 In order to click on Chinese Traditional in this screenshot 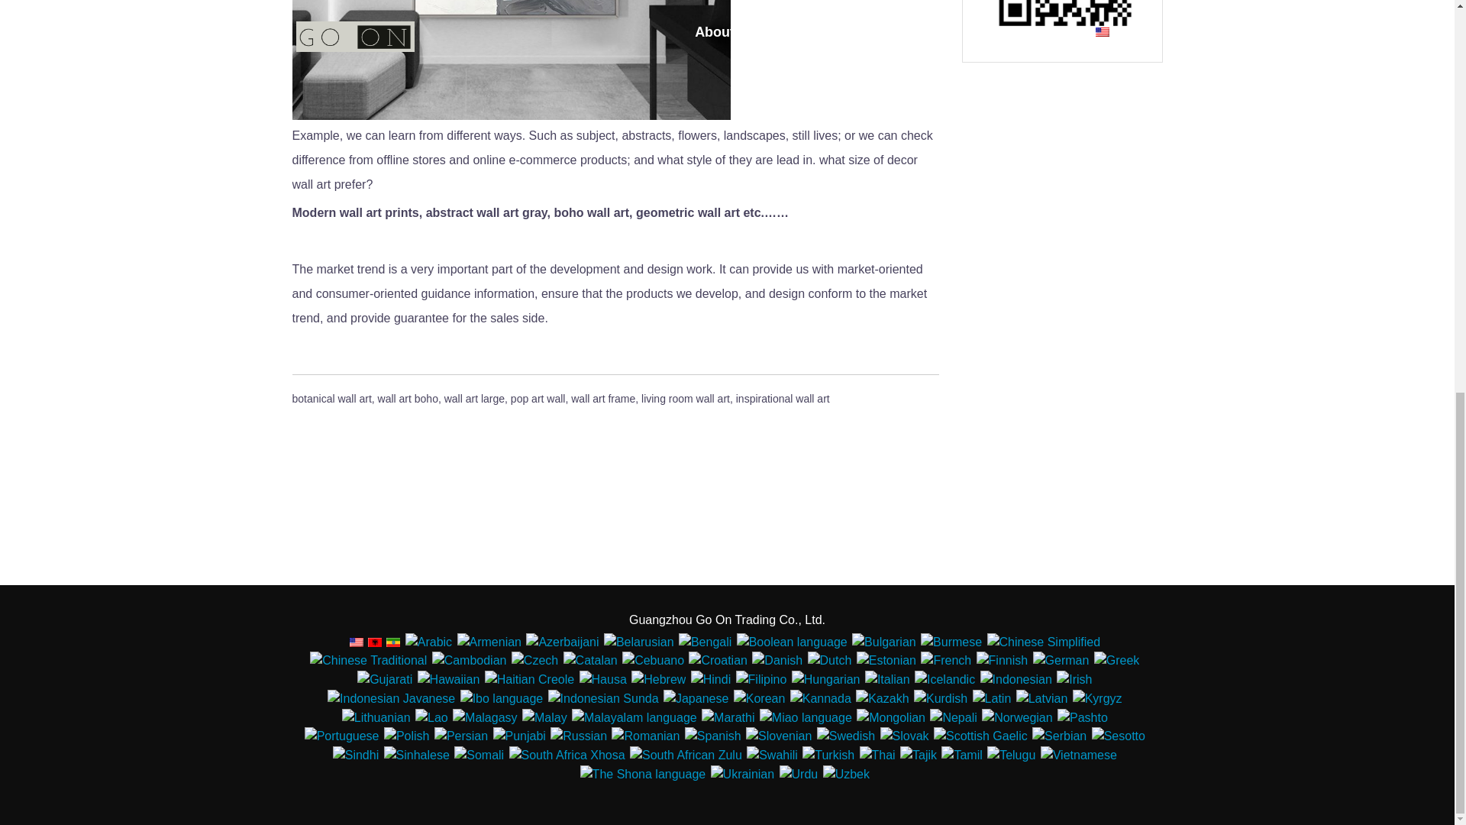, I will do `click(368, 660)`.